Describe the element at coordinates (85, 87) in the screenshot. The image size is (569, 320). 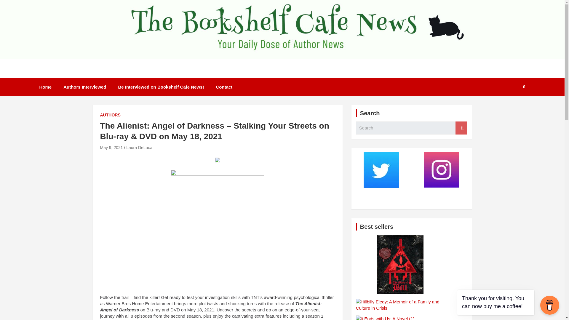
I see `Authors Interviewed` at that location.